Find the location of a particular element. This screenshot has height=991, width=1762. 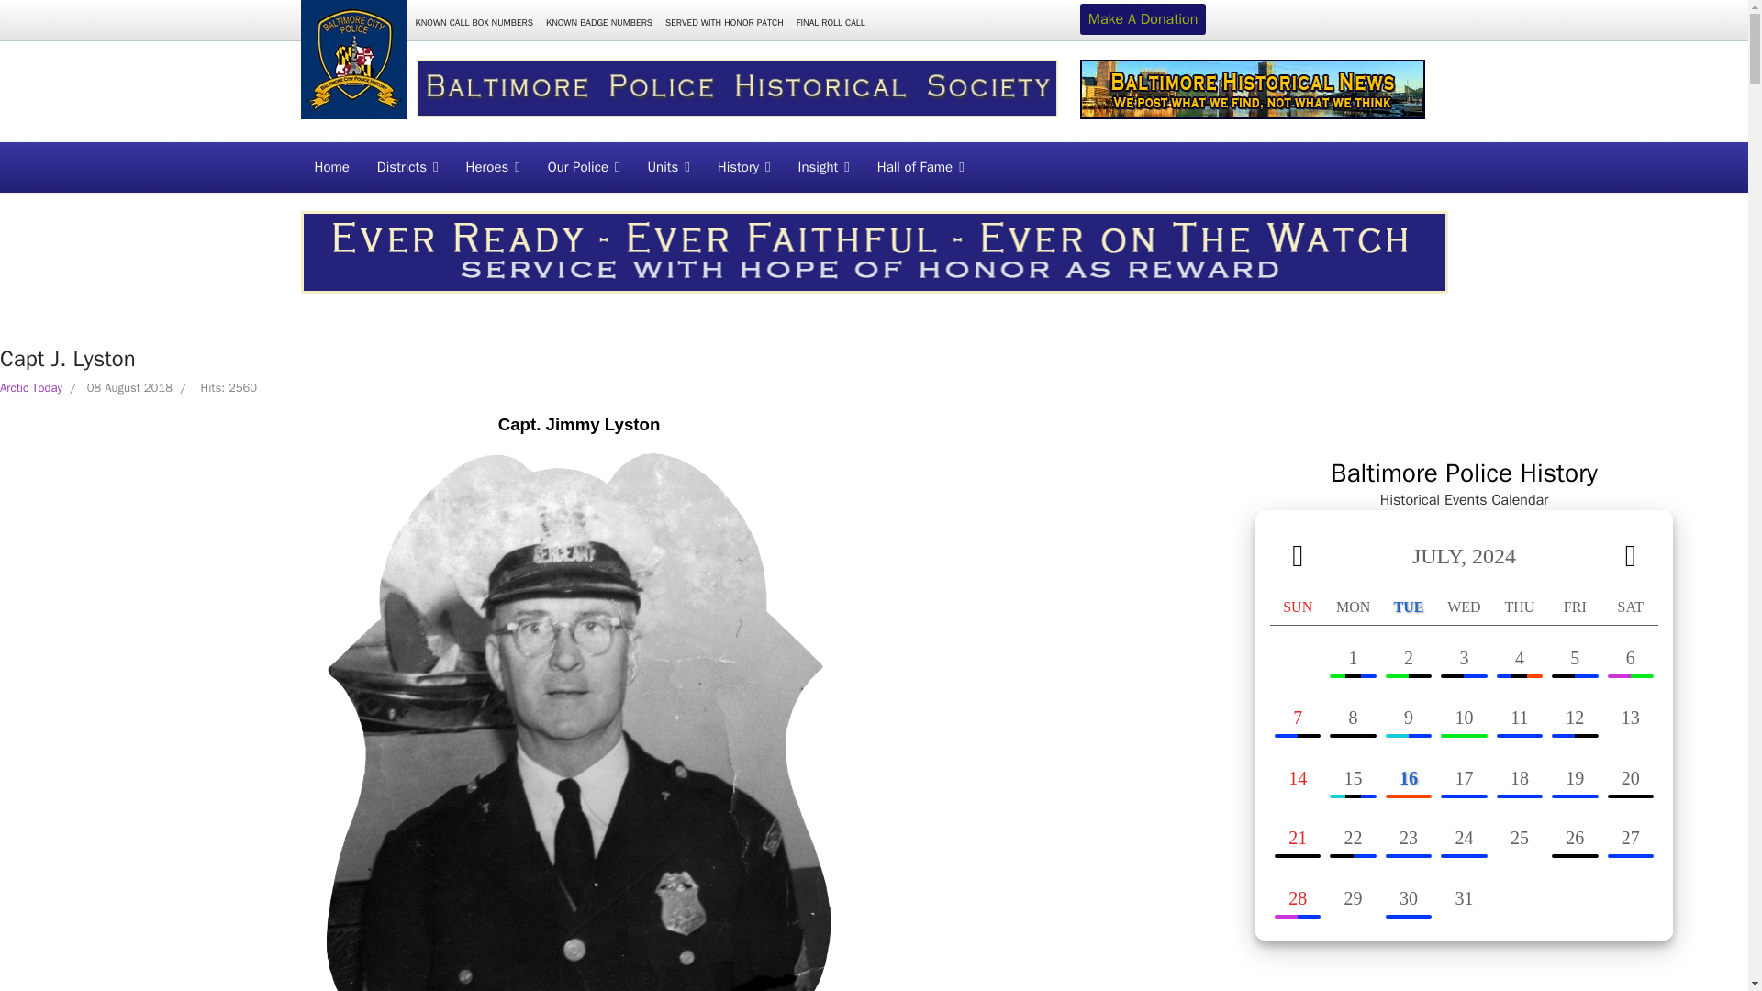

FINAL ROLL CALL is located at coordinates (831, 22).